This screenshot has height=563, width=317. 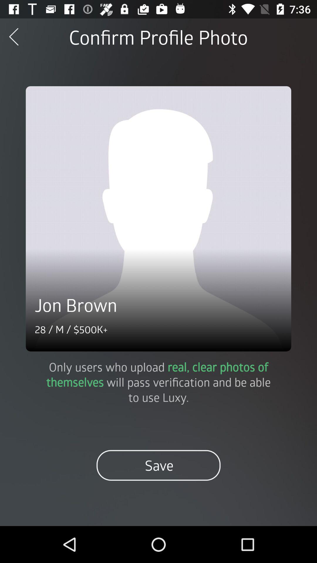 What do you see at coordinates (158, 219) in the screenshot?
I see `turn off icon above only users who item` at bounding box center [158, 219].